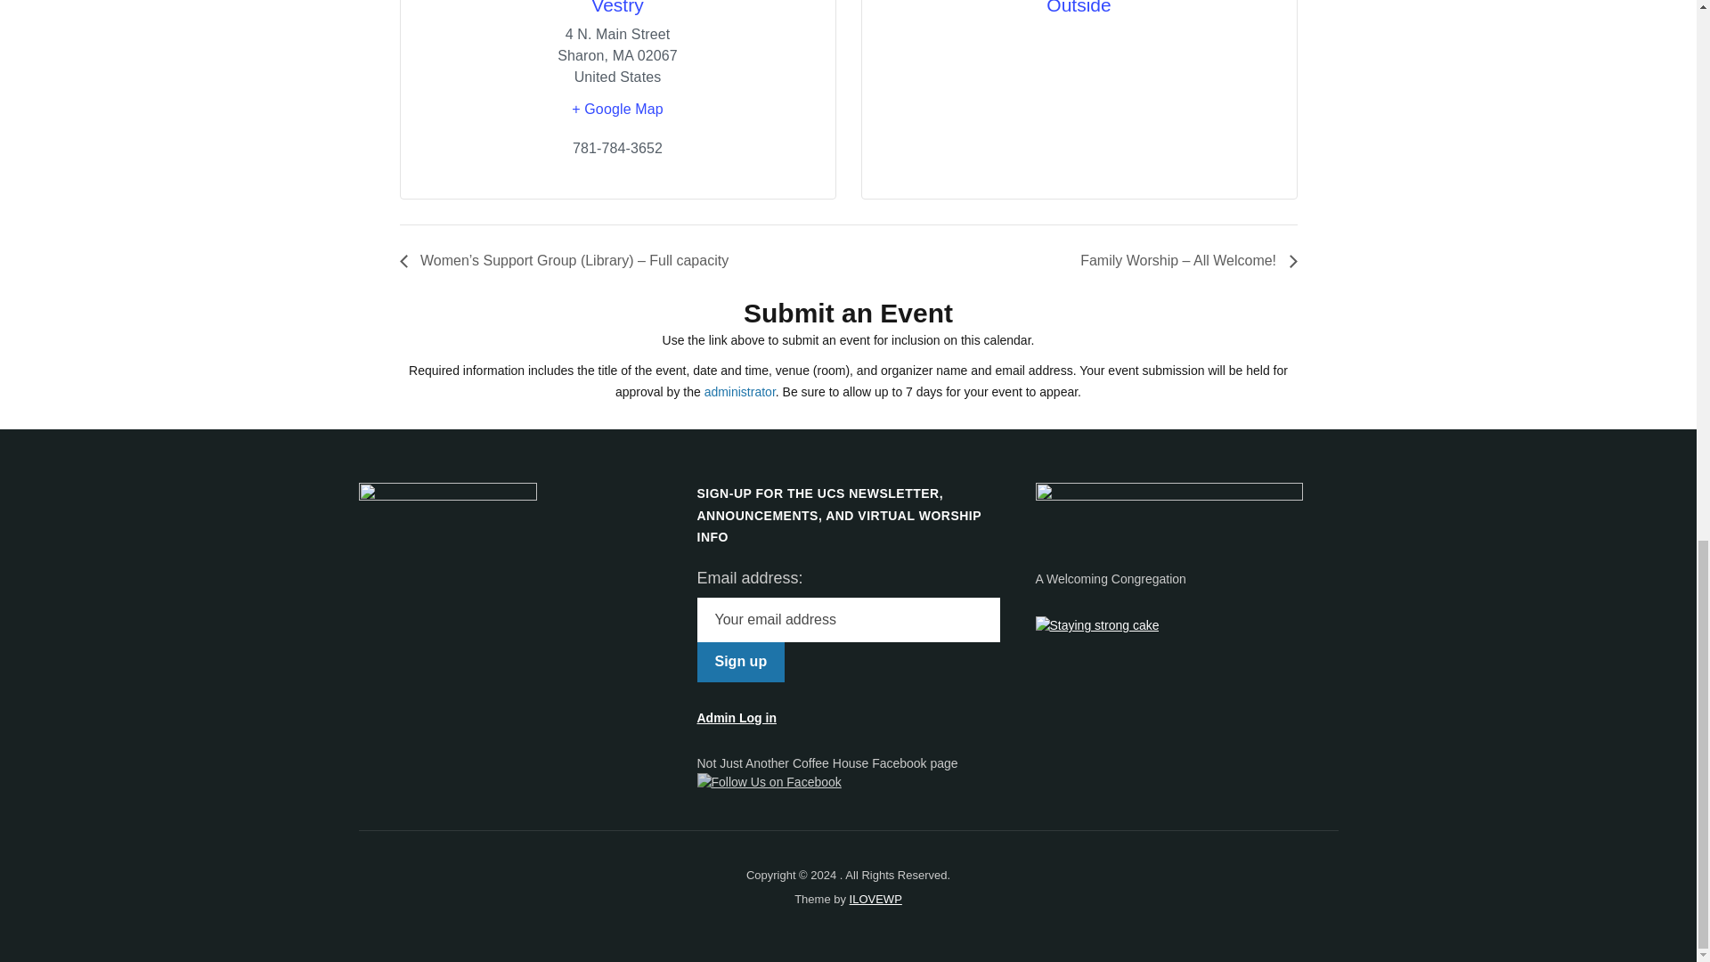  What do you see at coordinates (768, 782) in the screenshot?
I see `Follow Us on Facebook` at bounding box center [768, 782].